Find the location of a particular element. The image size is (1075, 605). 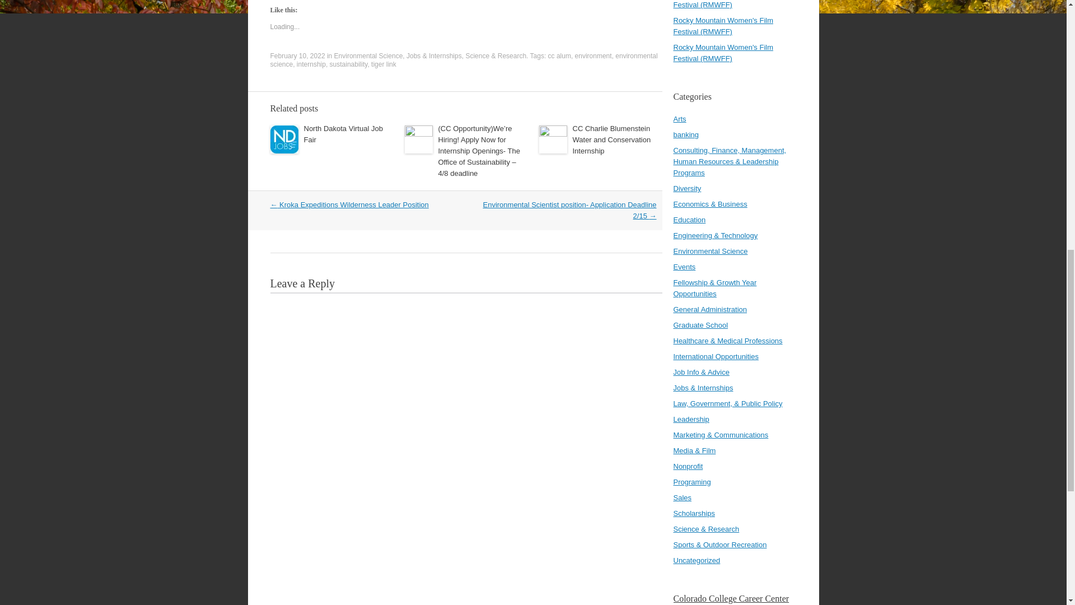

tiger link is located at coordinates (384, 64).